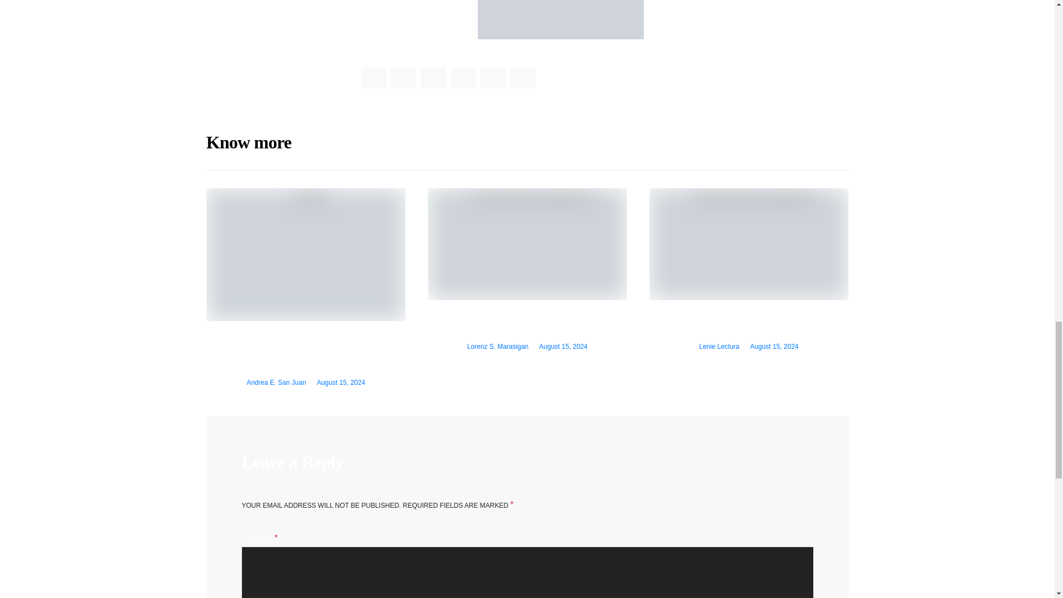 The image size is (1063, 598). What do you see at coordinates (498, 346) in the screenshot?
I see `View all posts by Lorenz S. Marasigan` at bounding box center [498, 346].